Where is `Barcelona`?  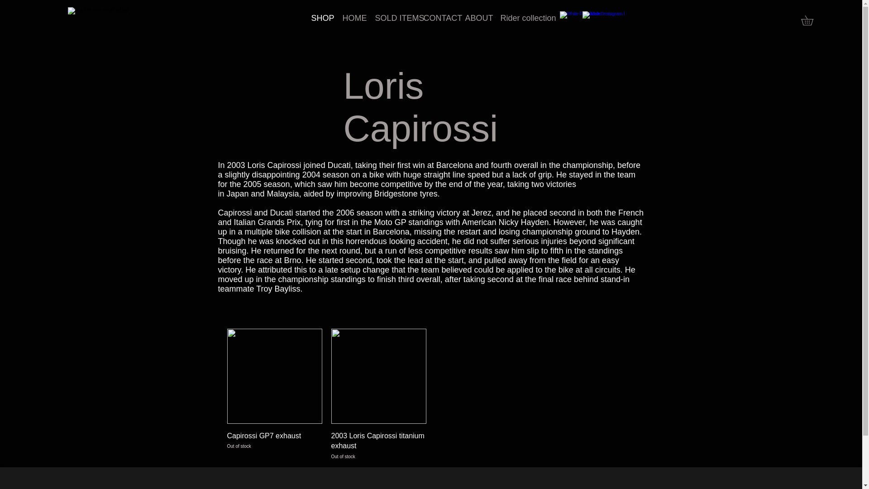 Barcelona is located at coordinates (391, 232).